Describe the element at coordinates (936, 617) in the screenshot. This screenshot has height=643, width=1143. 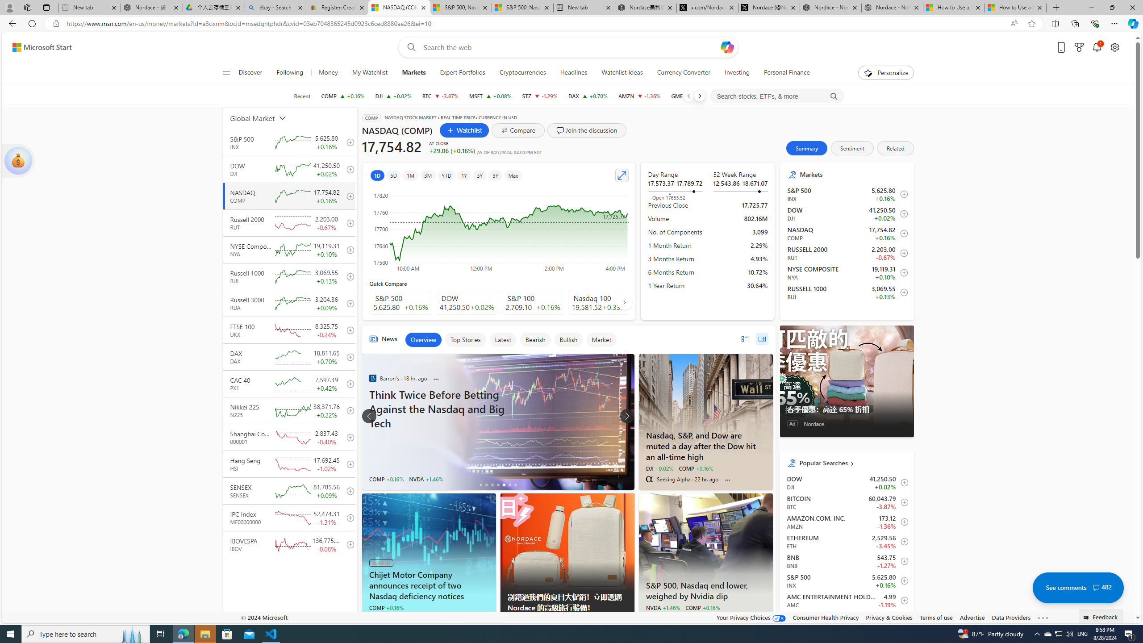
I see `Terms of use` at that location.